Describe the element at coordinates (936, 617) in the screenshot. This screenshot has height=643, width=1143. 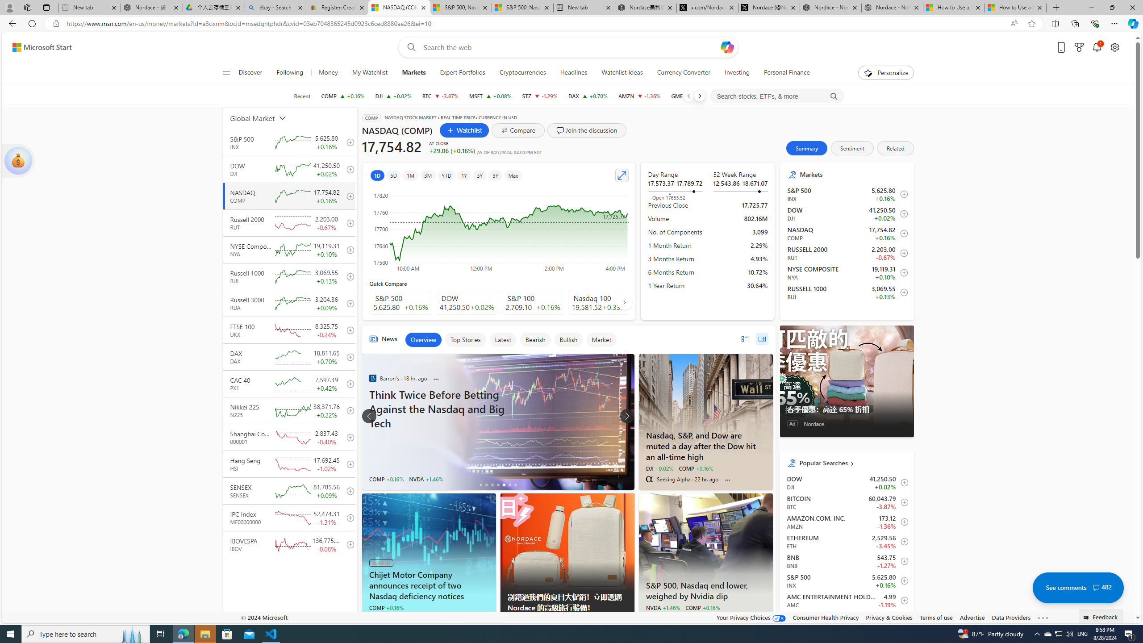
I see `Terms of use` at that location.